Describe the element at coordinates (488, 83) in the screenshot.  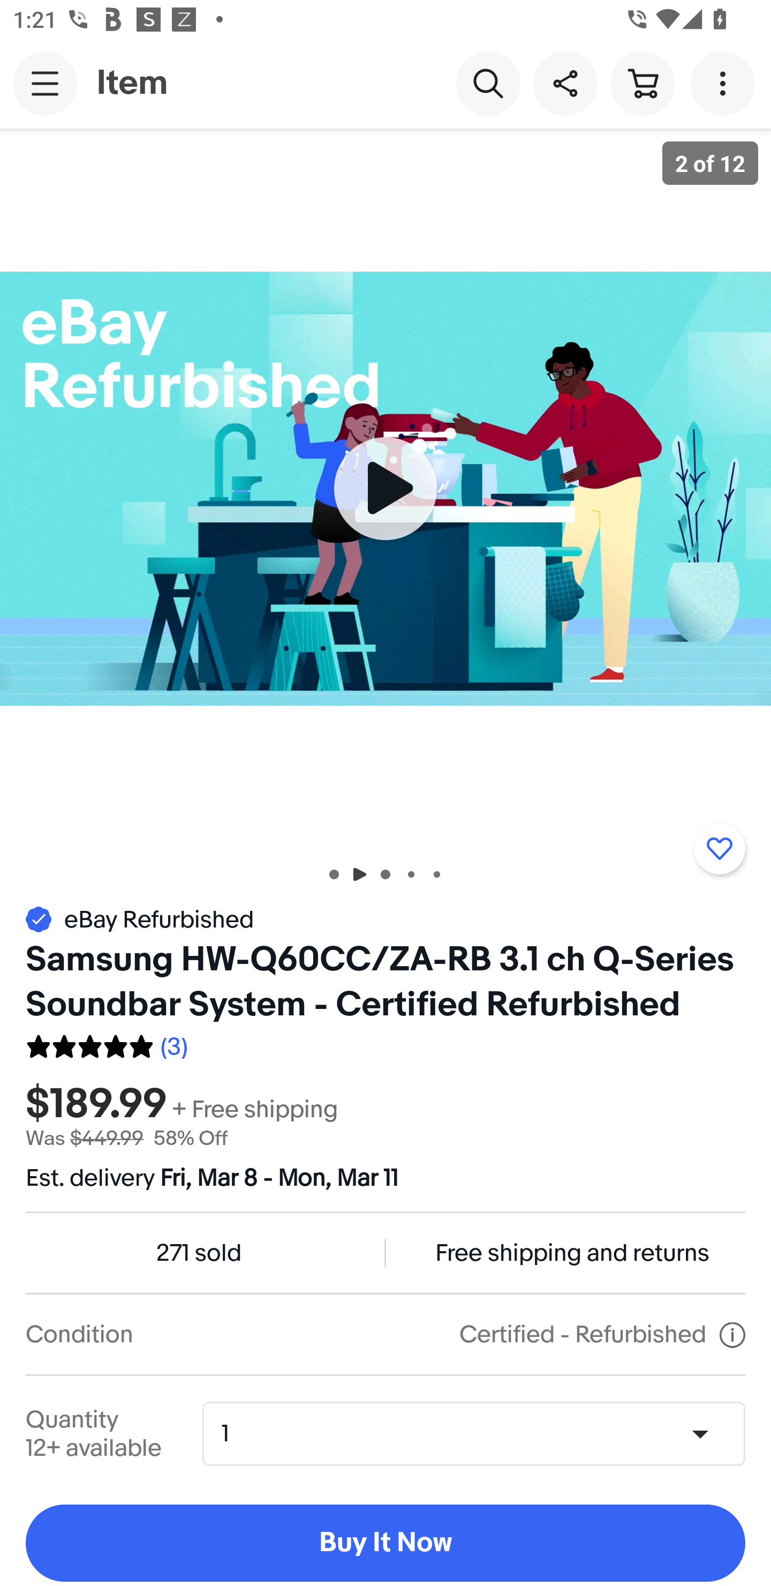
I see `Search` at that location.